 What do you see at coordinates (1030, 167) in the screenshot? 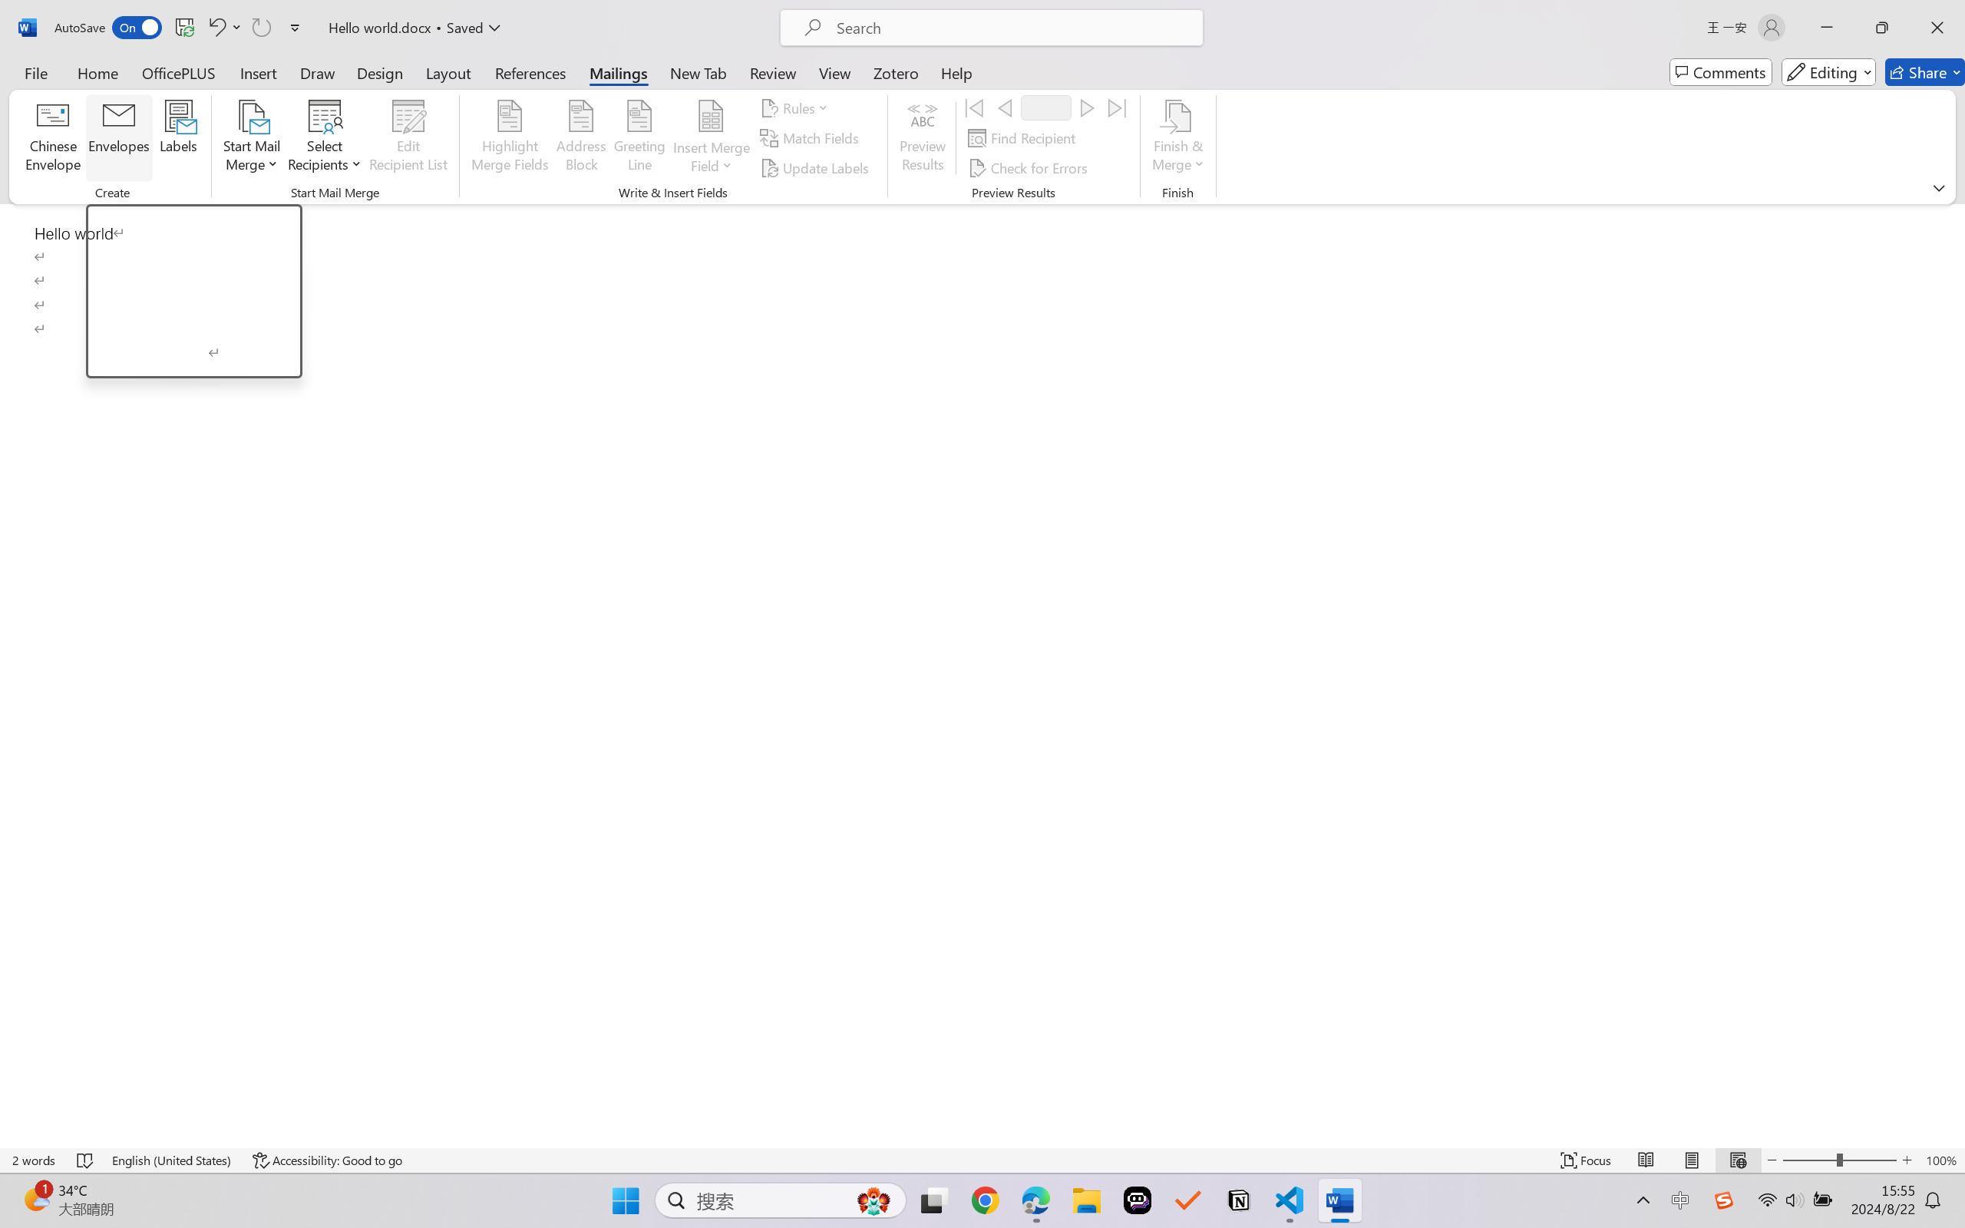
I see `Check for Errors...` at bounding box center [1030, 167].